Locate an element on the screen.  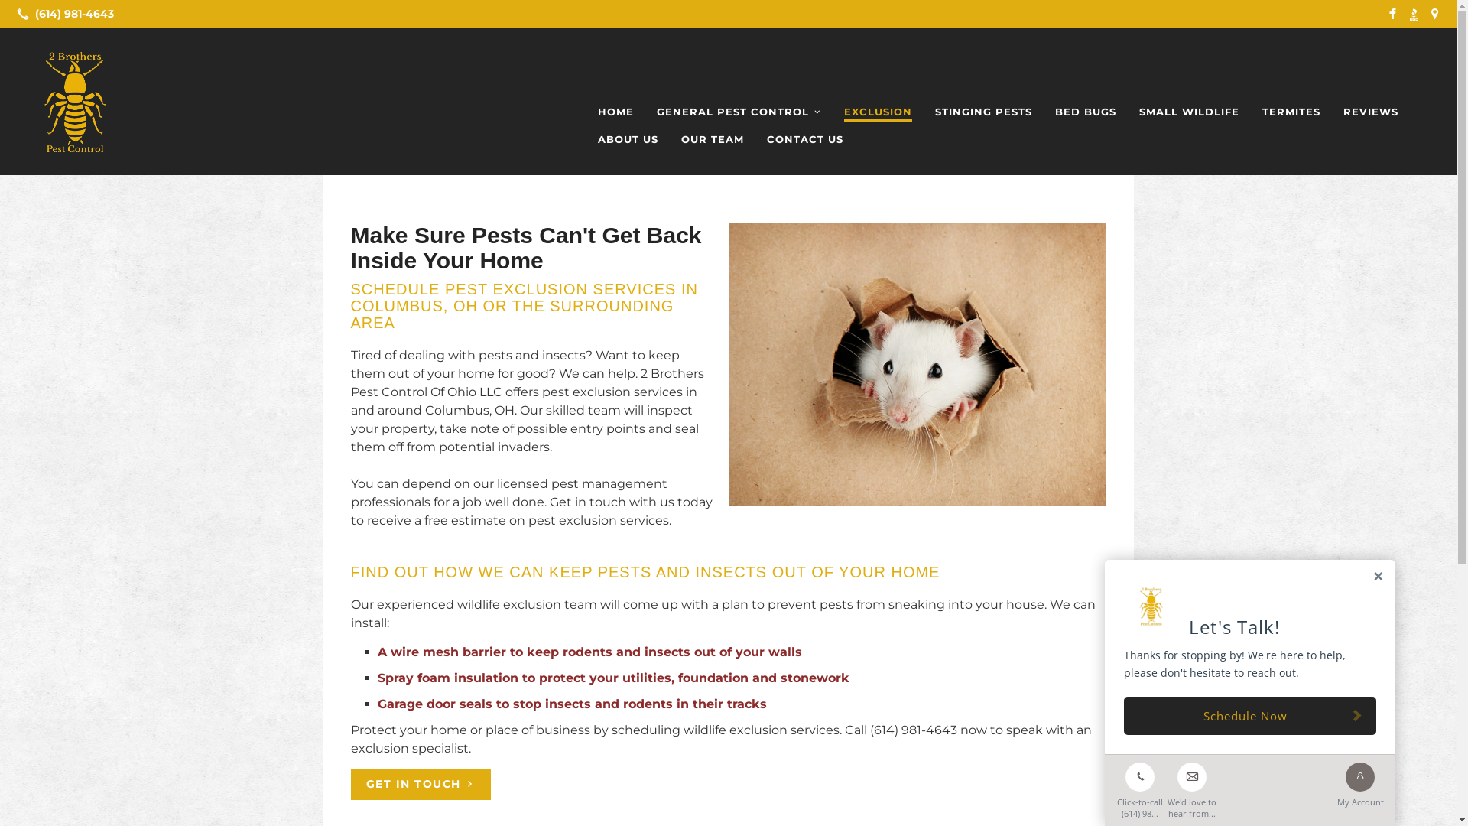
REVIEWS is located at coordinates (1371, 112).